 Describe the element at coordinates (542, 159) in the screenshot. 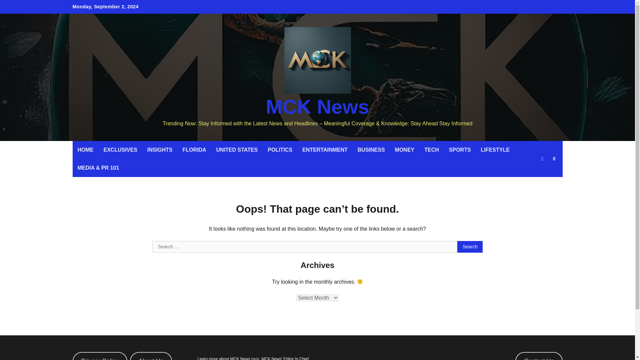

I see `View Random Post` at that location.